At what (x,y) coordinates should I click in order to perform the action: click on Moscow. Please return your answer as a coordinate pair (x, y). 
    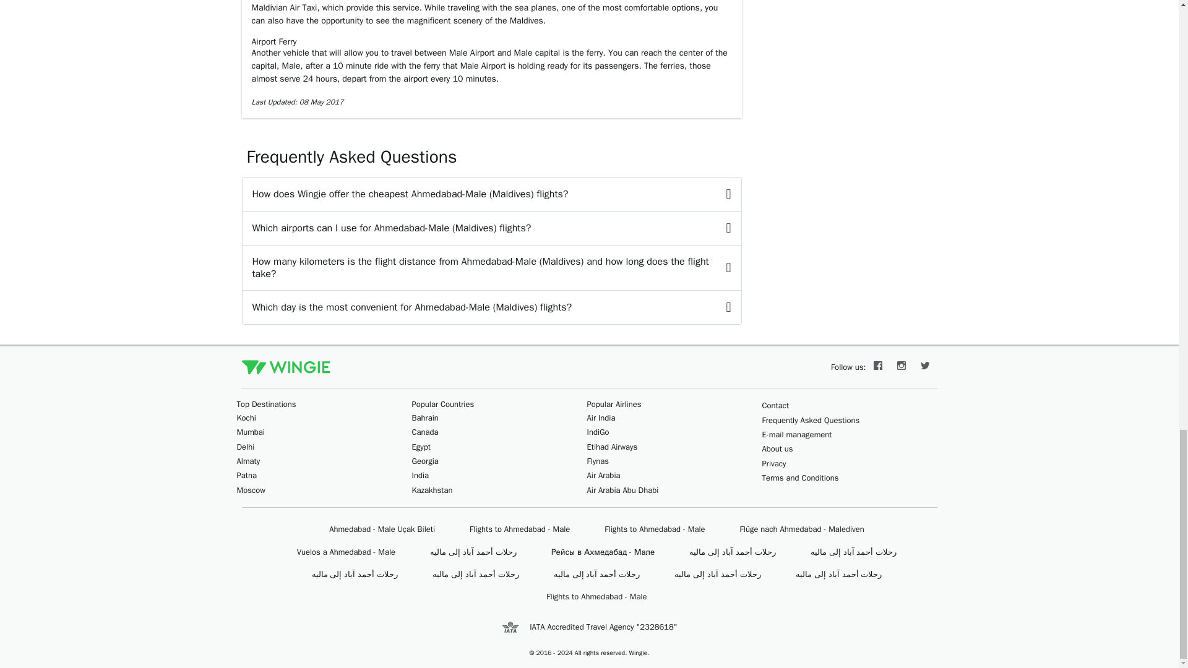
    Looking at the image, I should click on (251, 490).